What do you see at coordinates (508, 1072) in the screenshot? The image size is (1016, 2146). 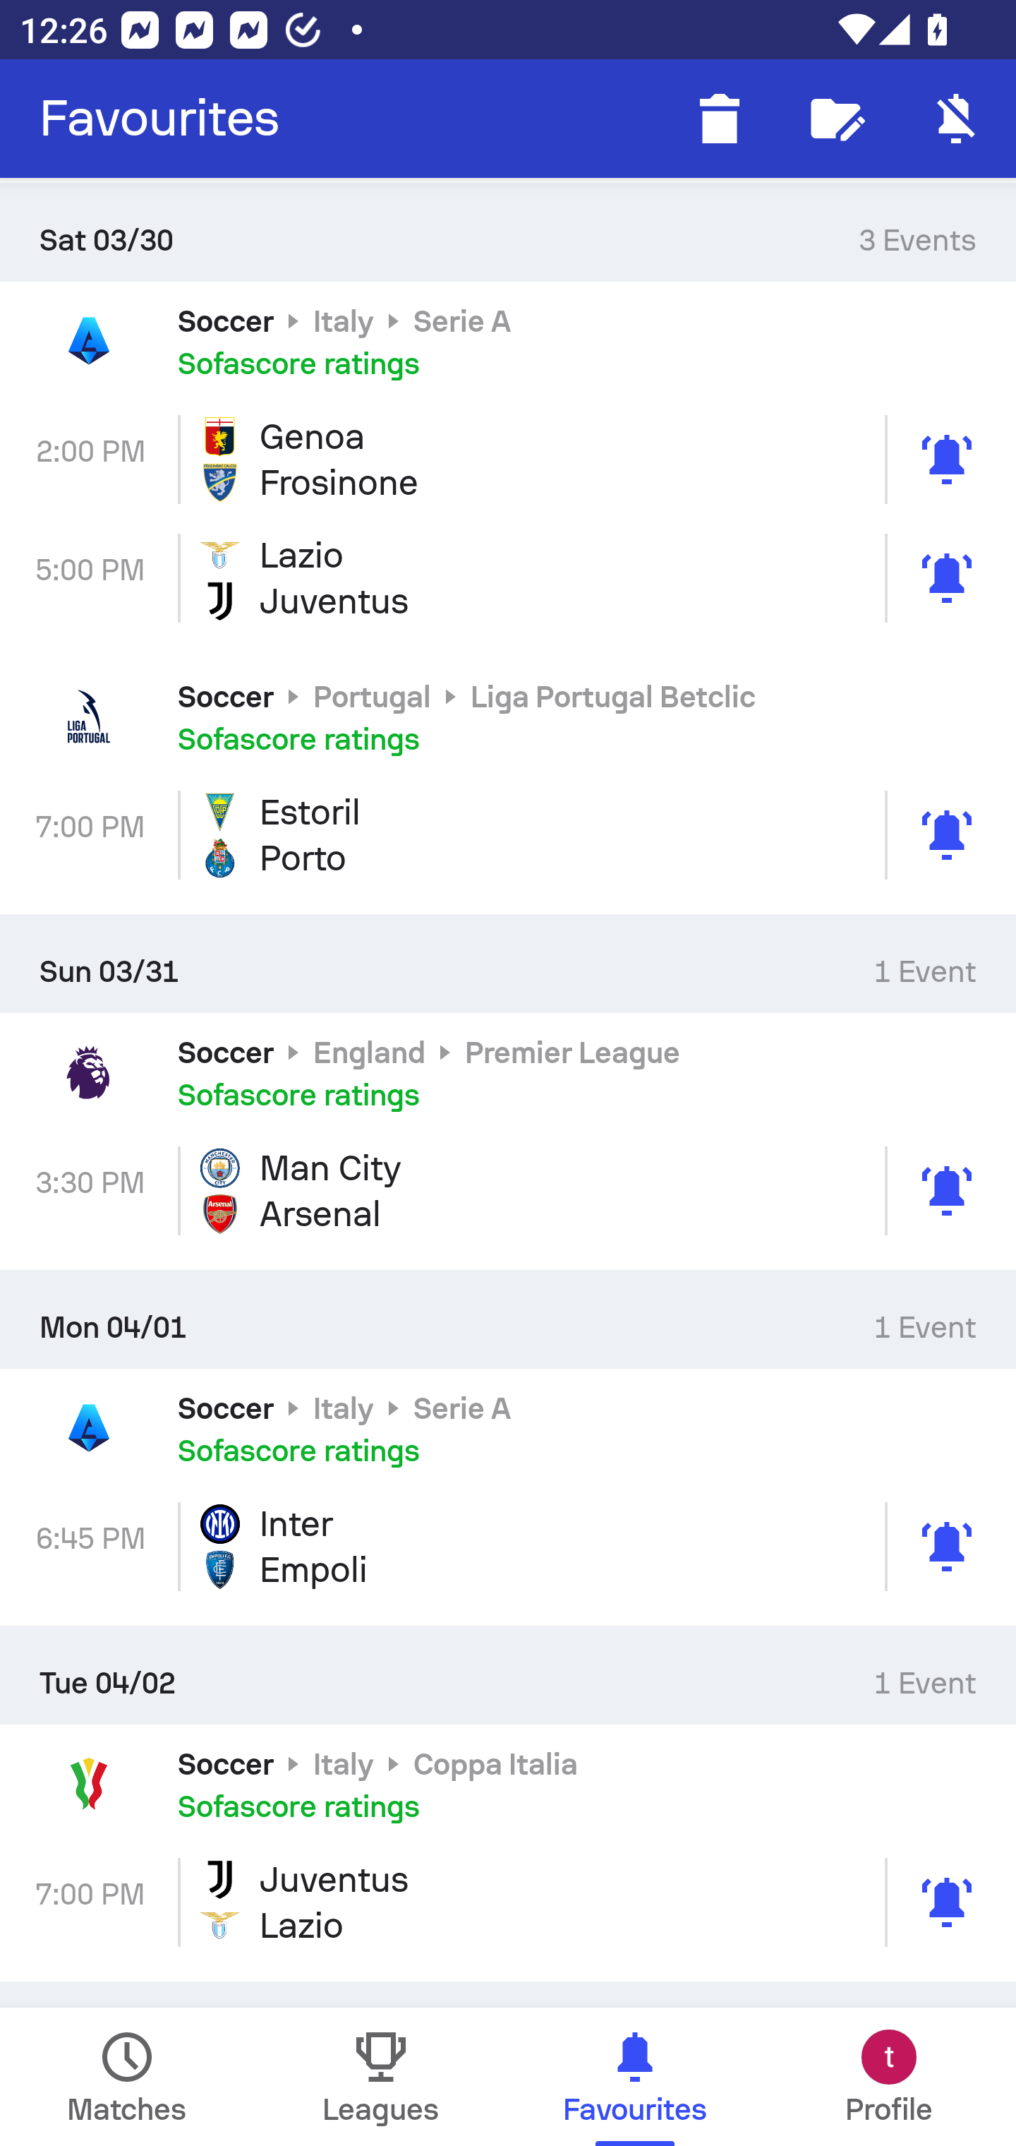 I see `Soccer England Premier League Sofascore ratings` at bounding box center [508, 1072].